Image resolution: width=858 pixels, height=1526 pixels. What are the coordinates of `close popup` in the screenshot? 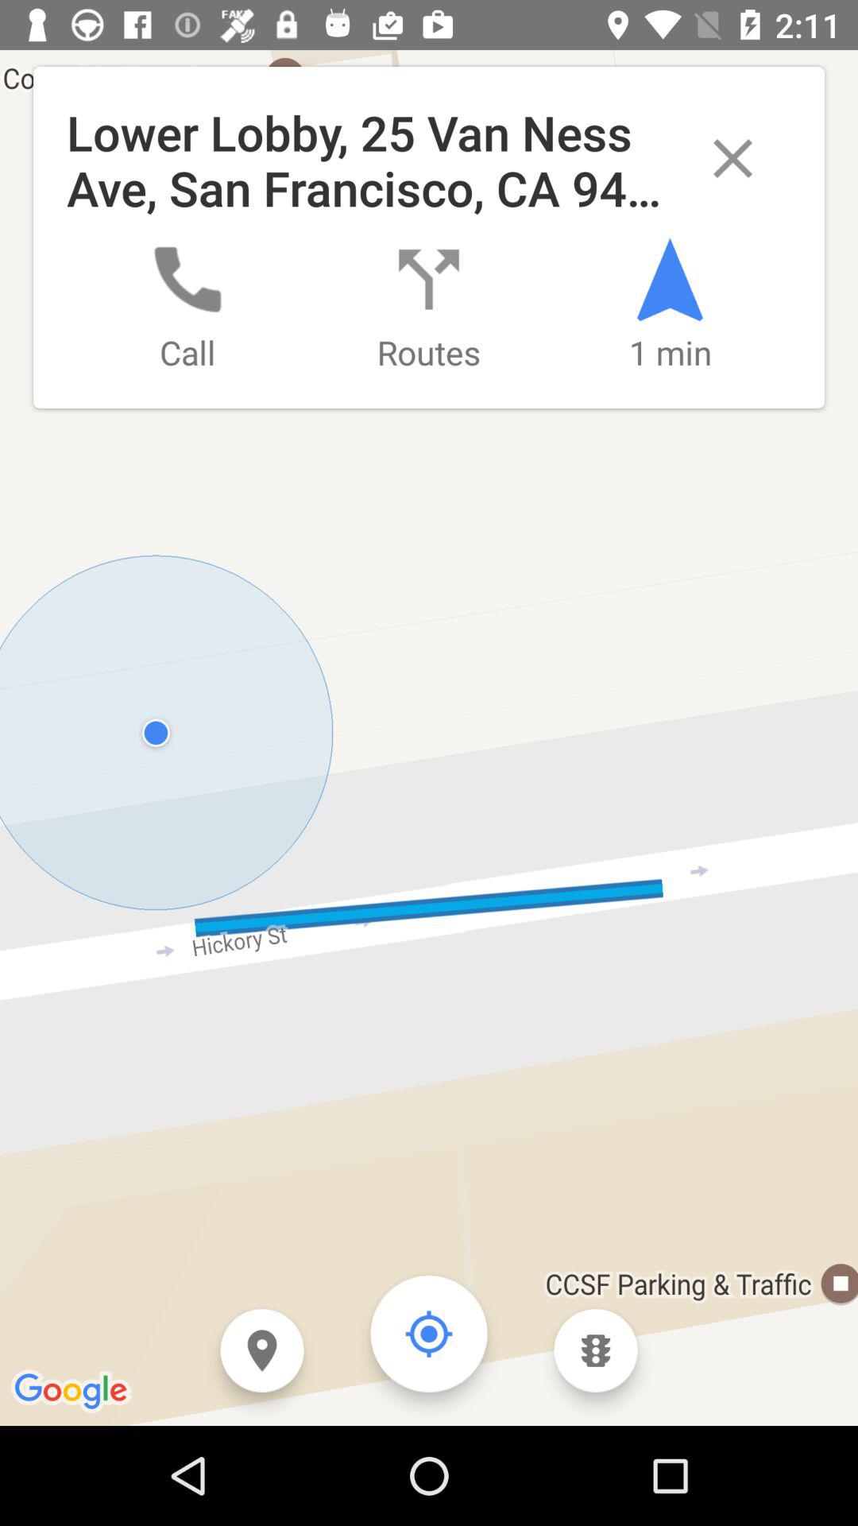 It's located at (732, 159).